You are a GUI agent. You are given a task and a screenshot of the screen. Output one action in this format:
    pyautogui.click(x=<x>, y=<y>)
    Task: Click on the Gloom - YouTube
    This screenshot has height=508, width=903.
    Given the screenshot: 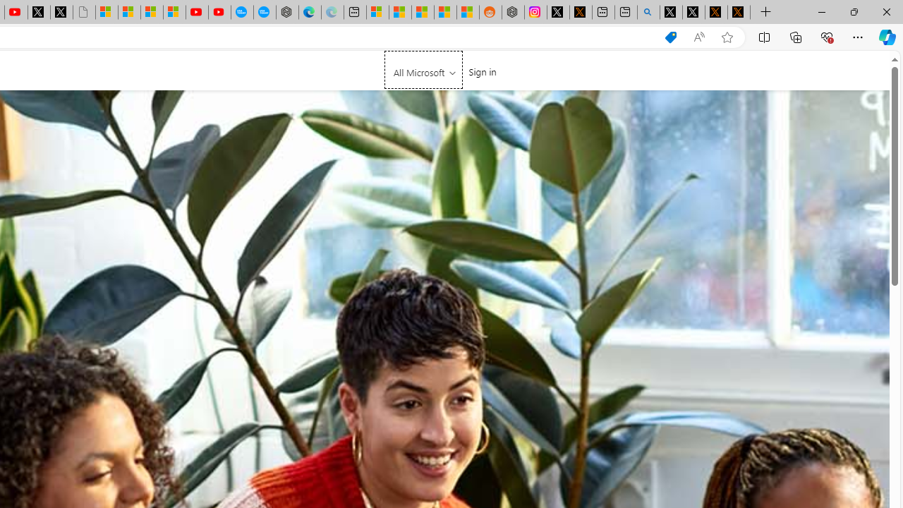 What is the action you would take?
    pyautogui.click(x=197, y=13)
    